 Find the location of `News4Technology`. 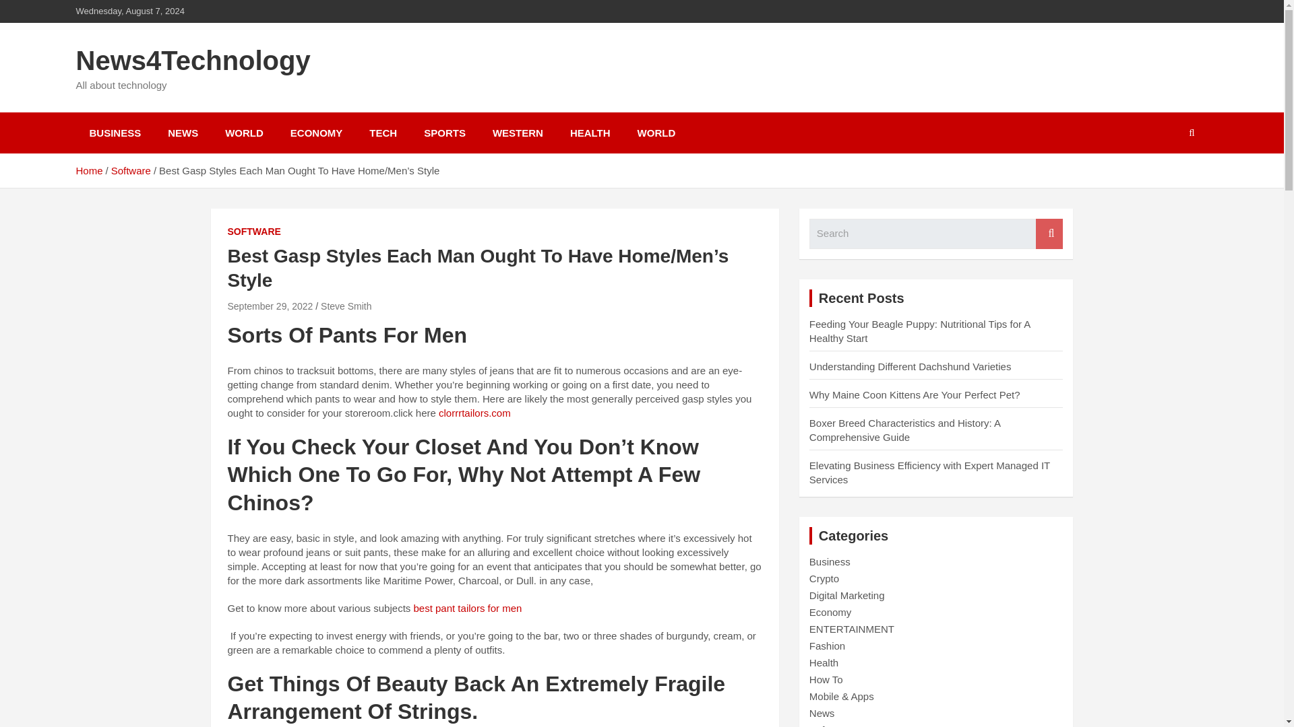

News4Technology is located at coordinates (193, 61).